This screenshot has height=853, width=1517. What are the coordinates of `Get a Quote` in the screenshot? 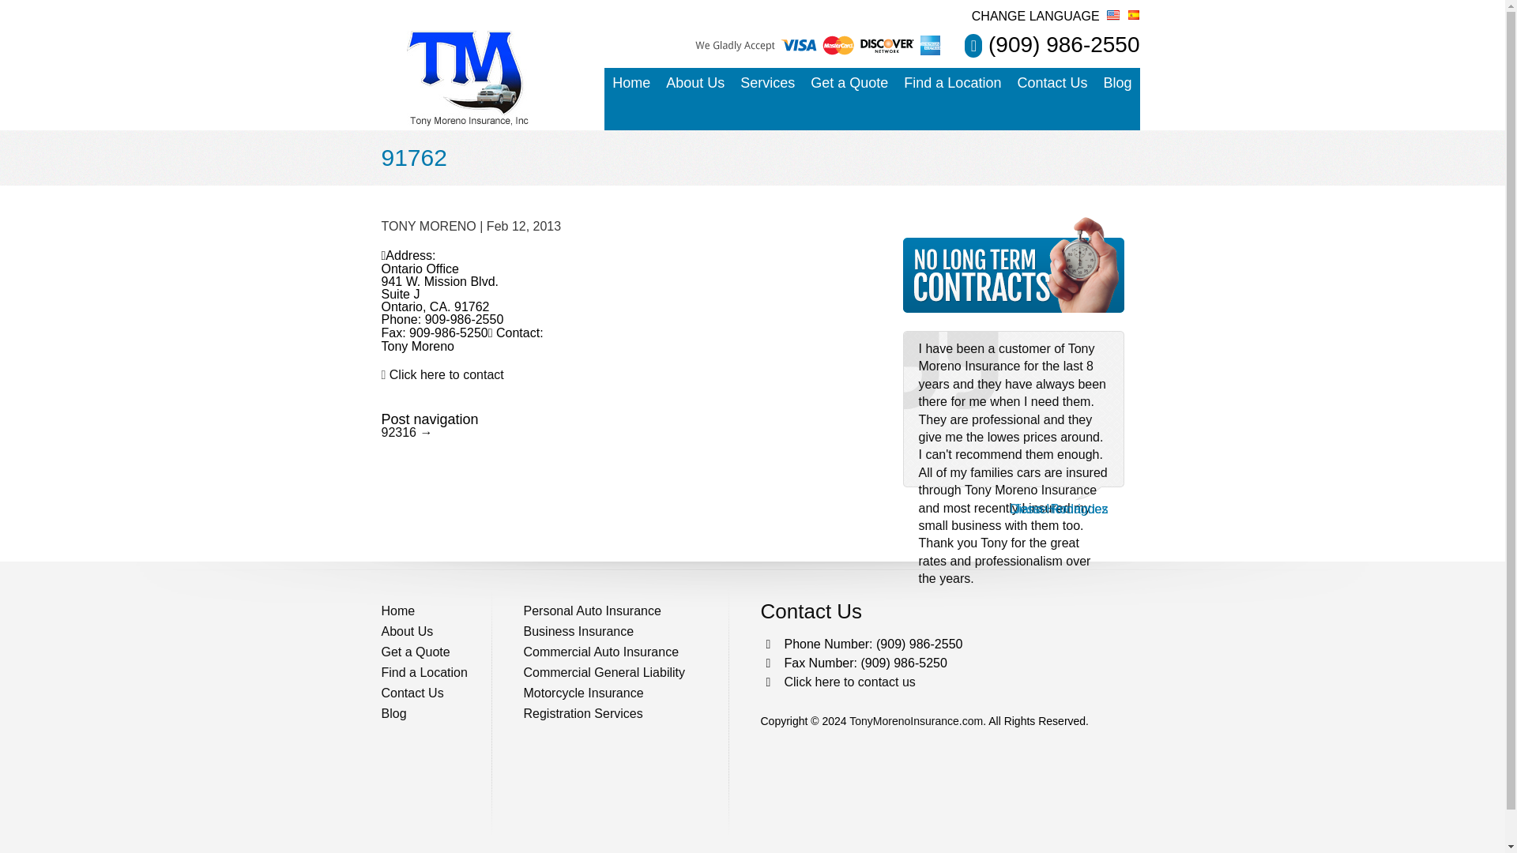 It's located at (849, 83).